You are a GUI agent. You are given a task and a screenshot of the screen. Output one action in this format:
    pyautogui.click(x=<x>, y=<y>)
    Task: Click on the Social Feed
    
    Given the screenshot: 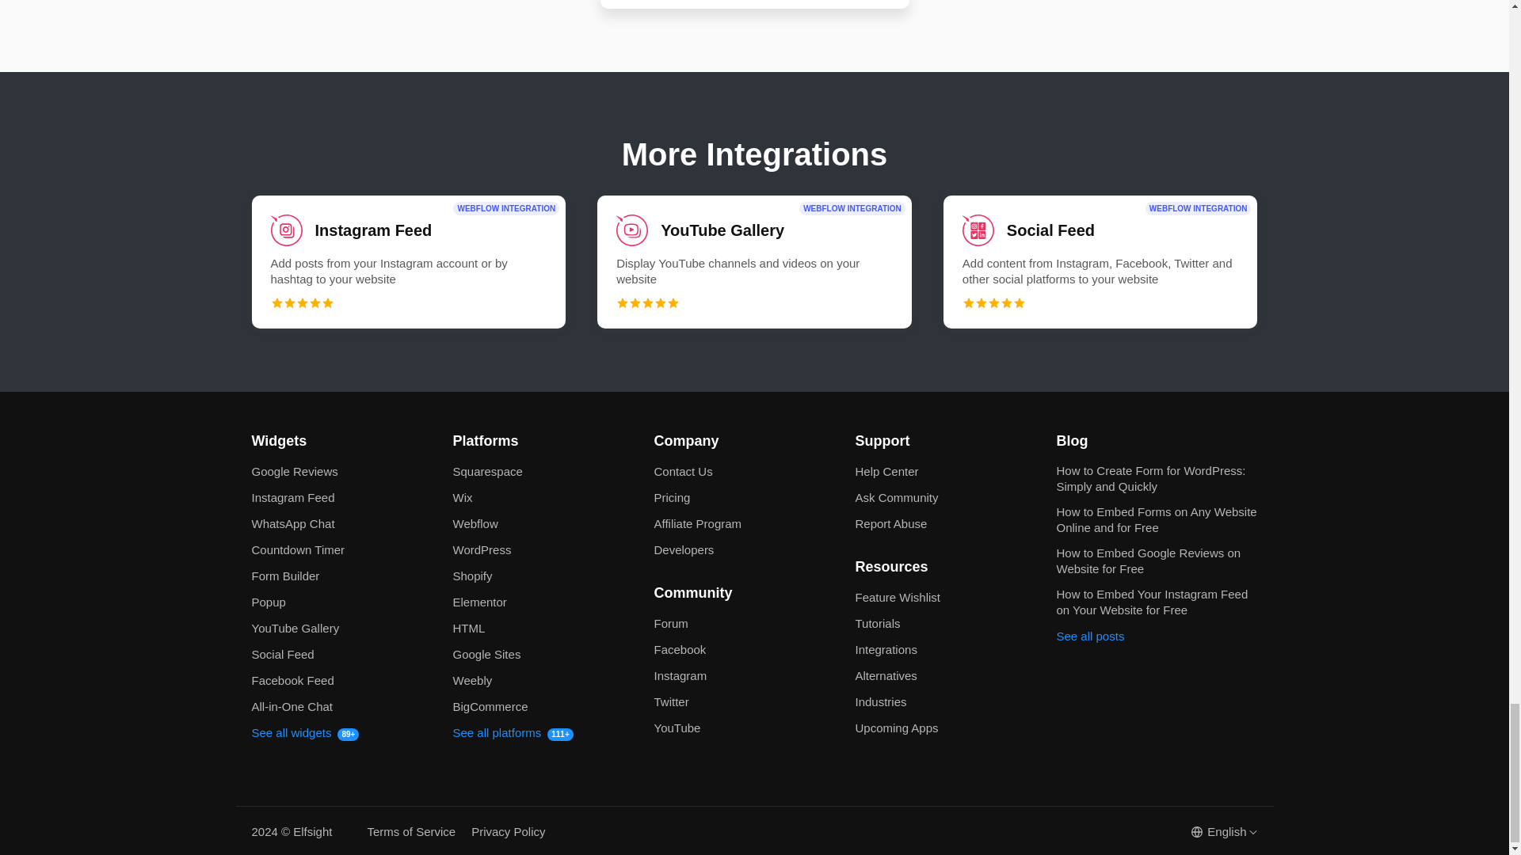 What is the action you would take?
    pyautogui.click(x=1100, y=261)
    